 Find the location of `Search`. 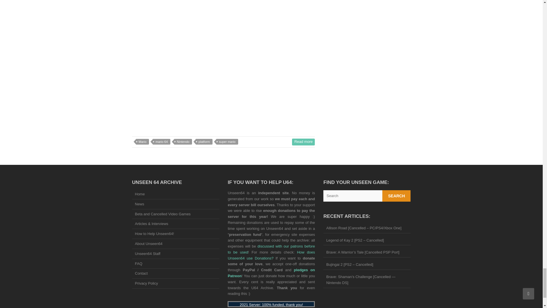

Search is located at coordinates (397, 196).